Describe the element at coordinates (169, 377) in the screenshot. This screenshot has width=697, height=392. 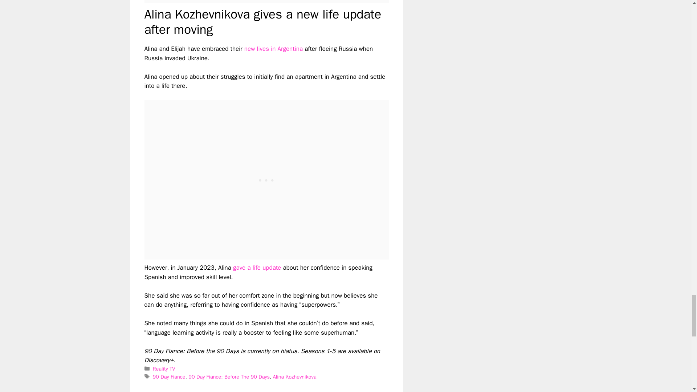
I see `90 Day Fiance` at that location.